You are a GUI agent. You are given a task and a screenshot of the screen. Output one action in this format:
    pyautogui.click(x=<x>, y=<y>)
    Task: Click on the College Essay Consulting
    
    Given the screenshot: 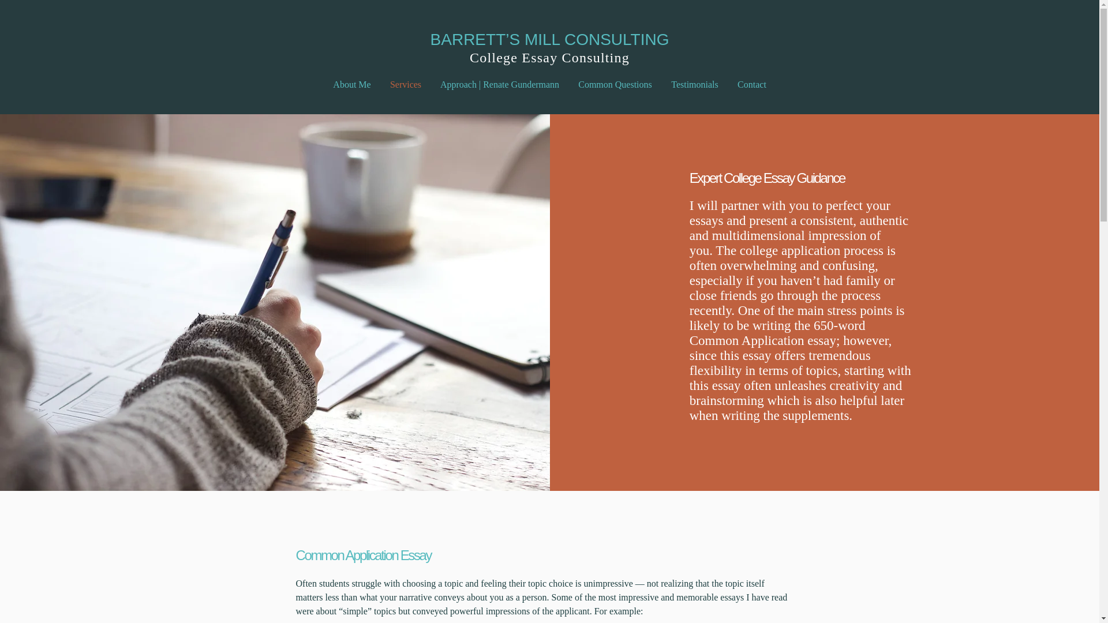 What is the action you would take?
    pyautogui.click(x=549, y=58)
    